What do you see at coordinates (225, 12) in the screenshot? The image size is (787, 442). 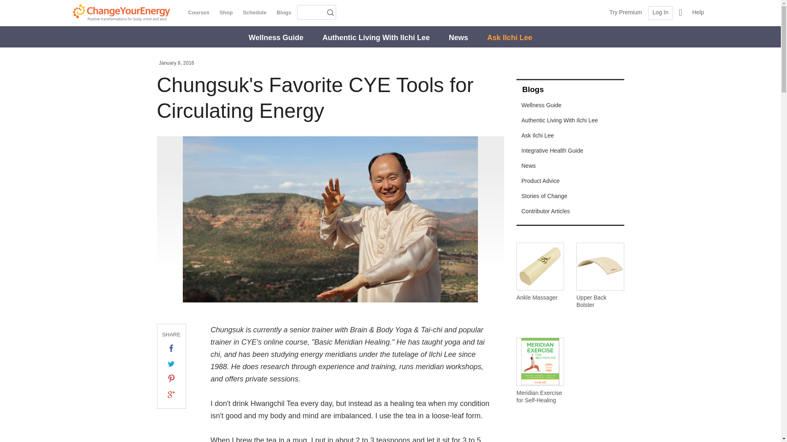 I see `Shop` at bounding box center [225, 12].